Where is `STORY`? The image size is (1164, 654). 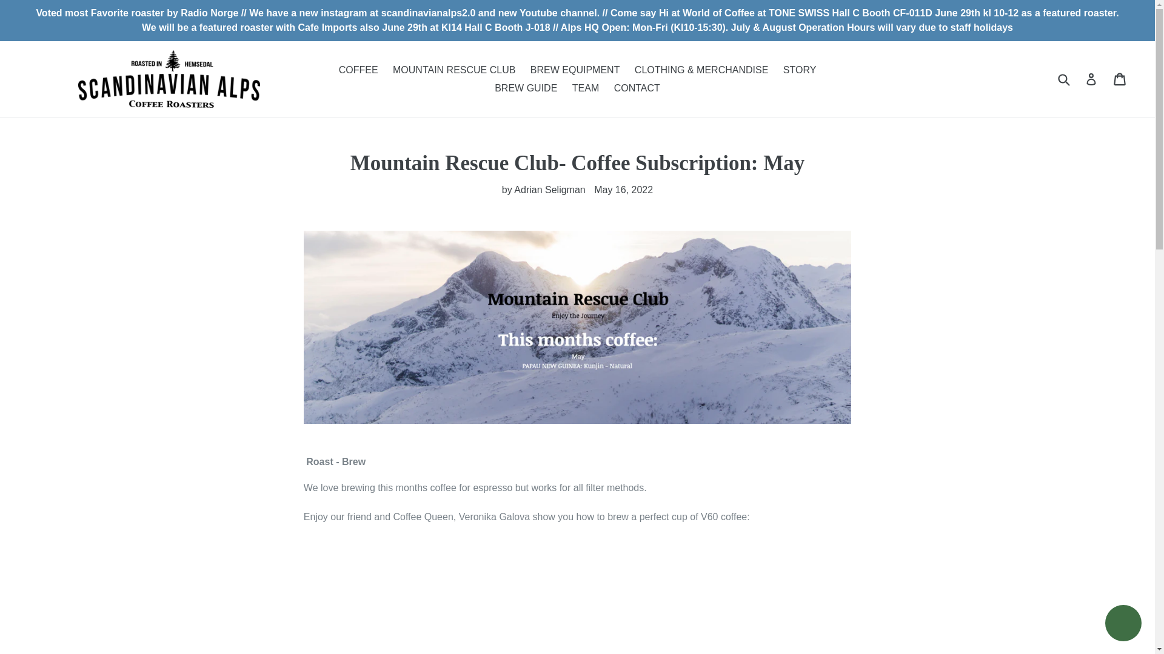
STORY is located at coordinates (800, 69).